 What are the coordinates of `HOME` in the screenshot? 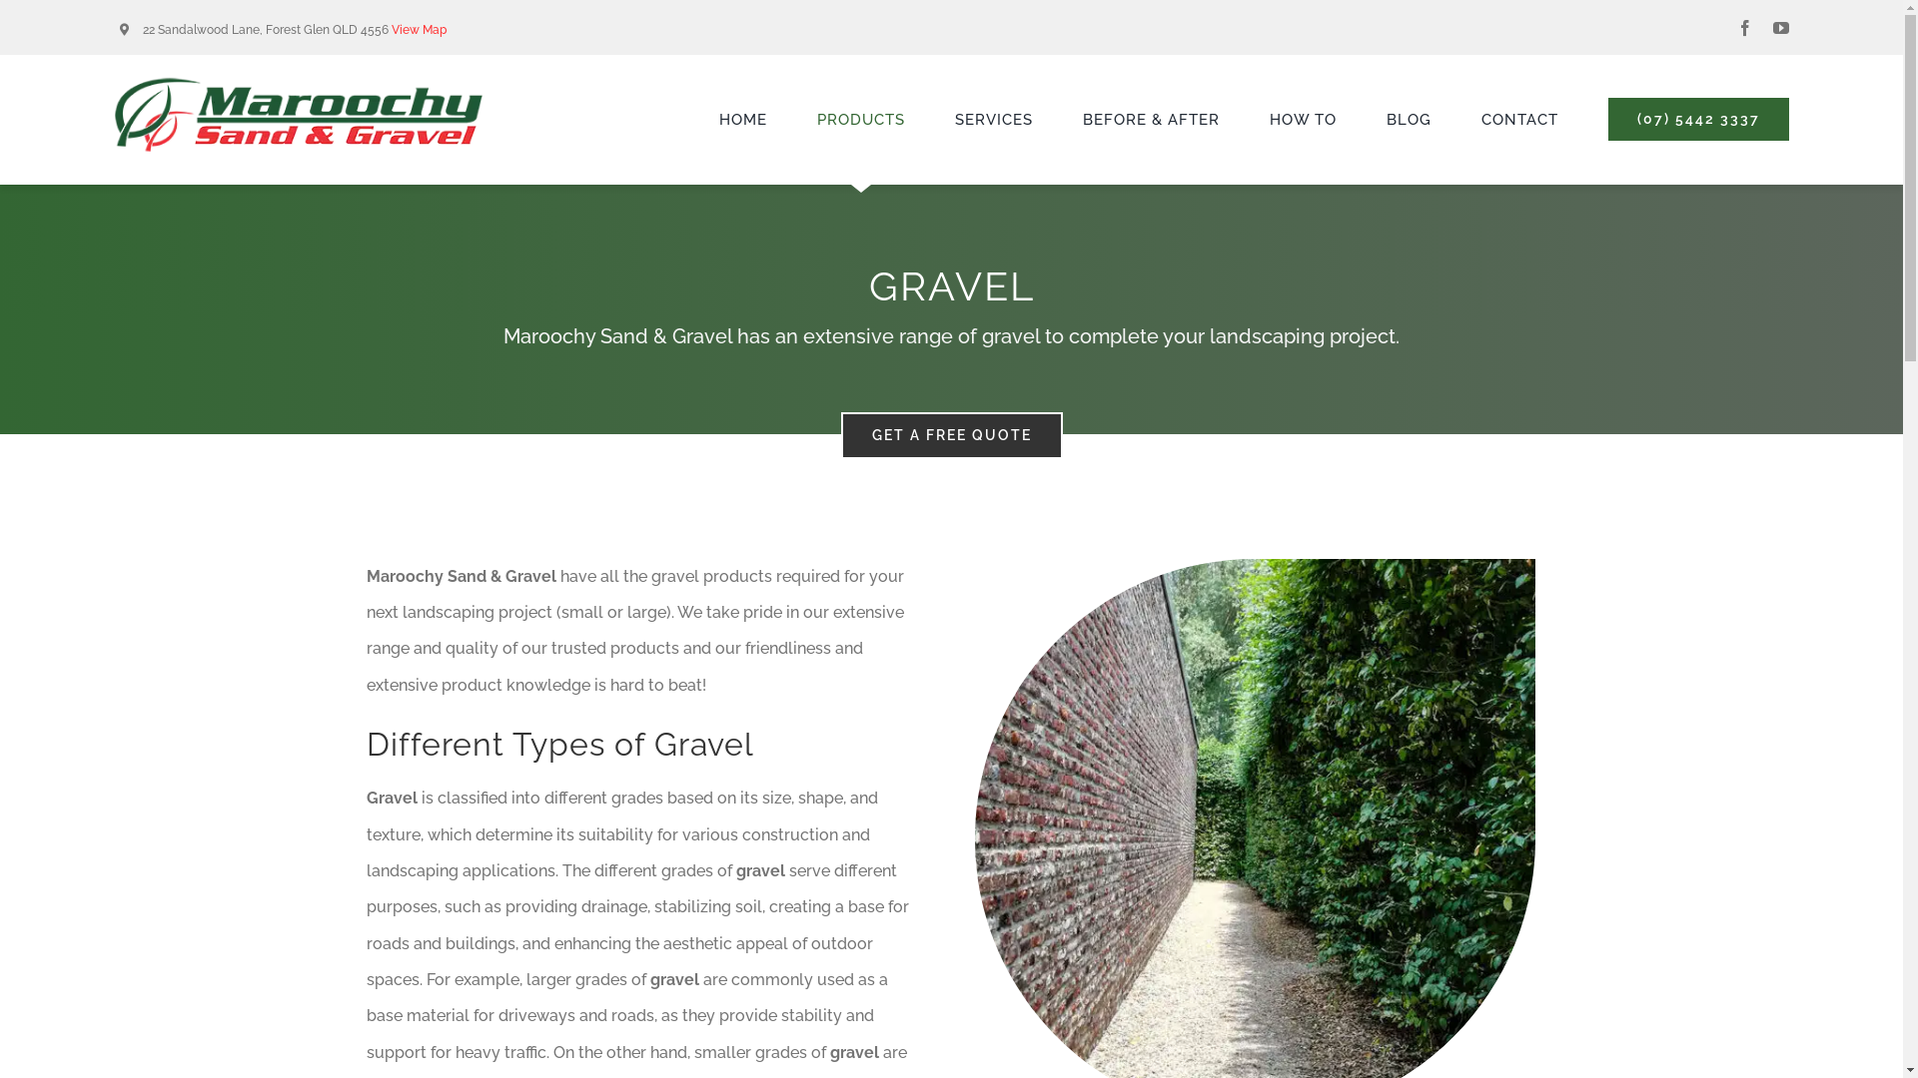 It's located at (743, 120).